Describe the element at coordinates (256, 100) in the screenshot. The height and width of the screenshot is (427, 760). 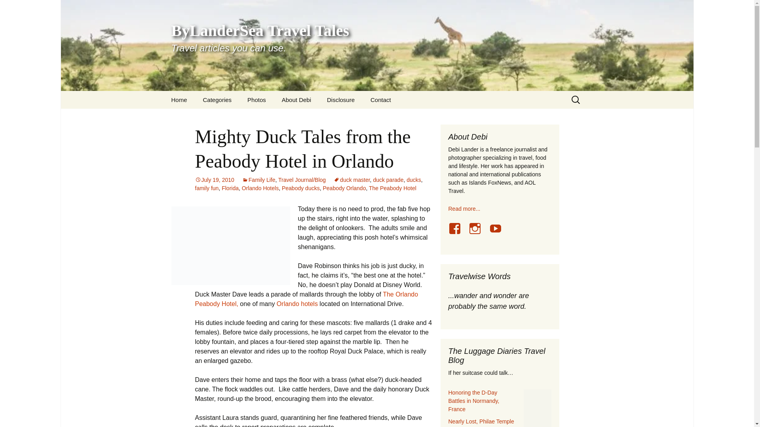
I see `Photos` at that location.